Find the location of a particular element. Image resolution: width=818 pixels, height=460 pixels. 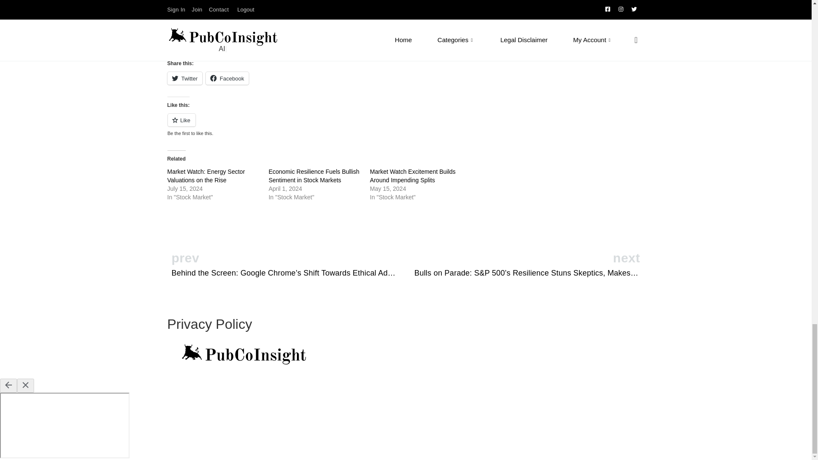

Market Watch: Energy Sector Valuations on the Rise is located at coordinates (205, 175).